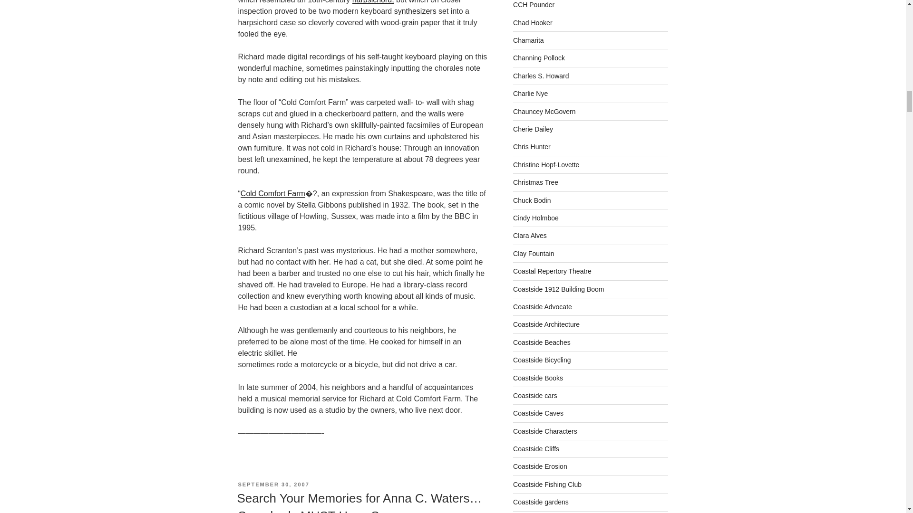  Describe the element at coordinates (415, 11) in the screenshot. I see `synthesizers` at that location.